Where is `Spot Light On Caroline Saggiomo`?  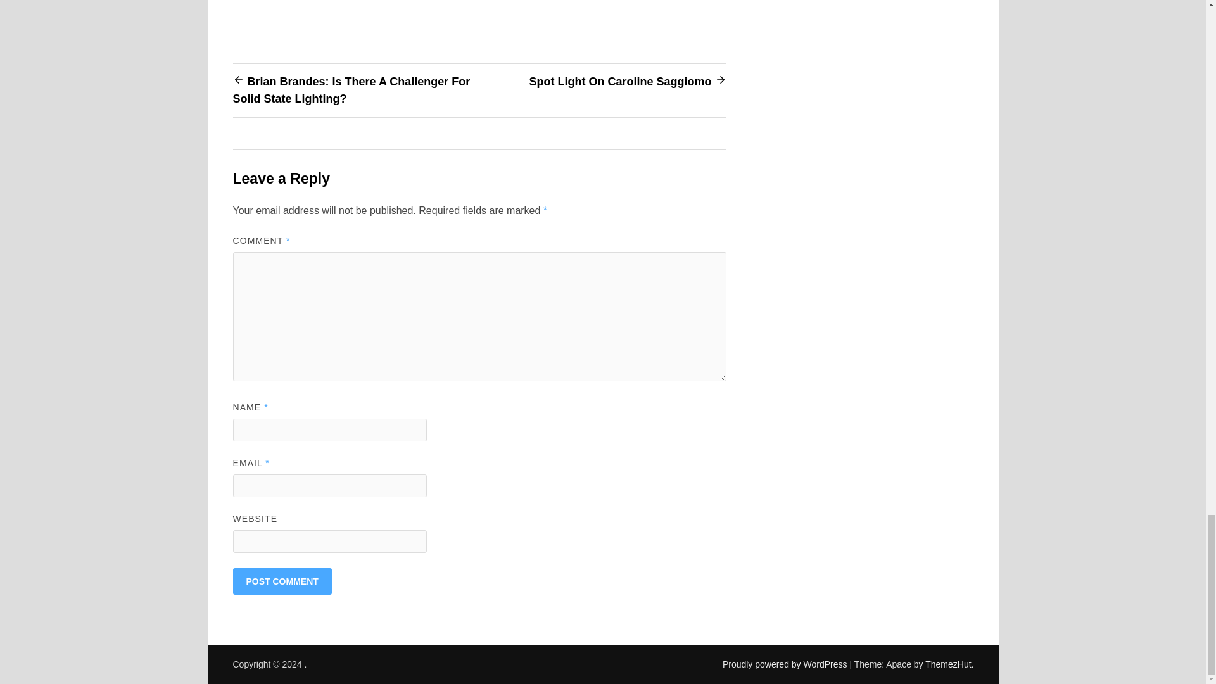 Spot Light On Caroline Saggiomo is located at coordinates (620, 81).